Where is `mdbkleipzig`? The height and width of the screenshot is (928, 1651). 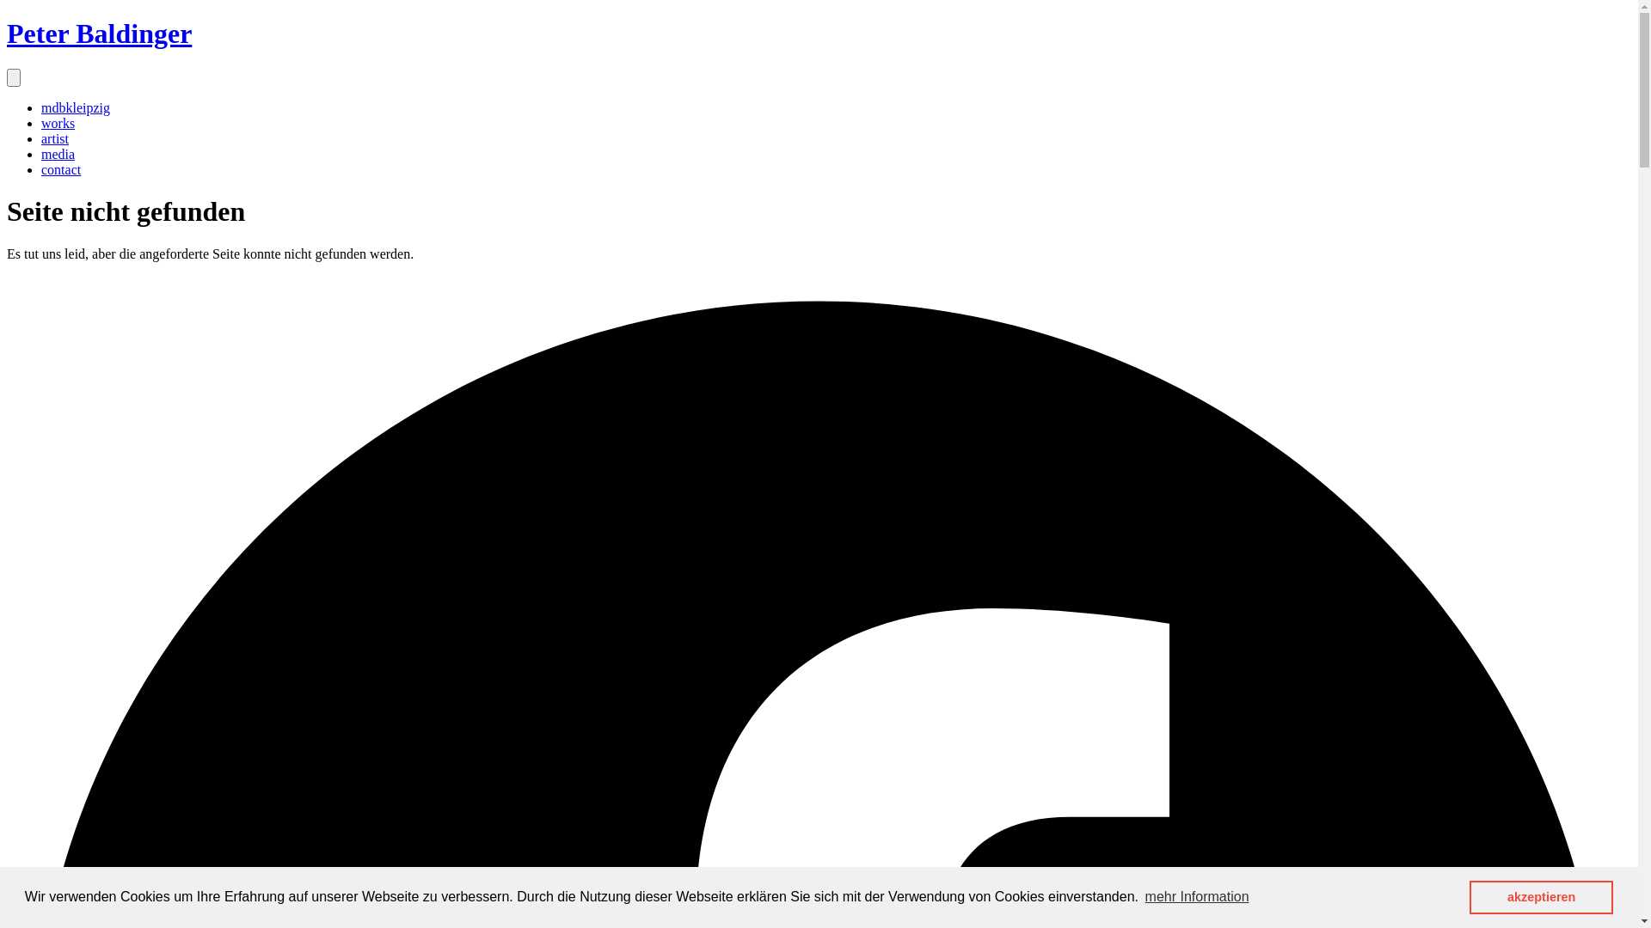
mdbkleipzig is located at coordinates (76, 108).